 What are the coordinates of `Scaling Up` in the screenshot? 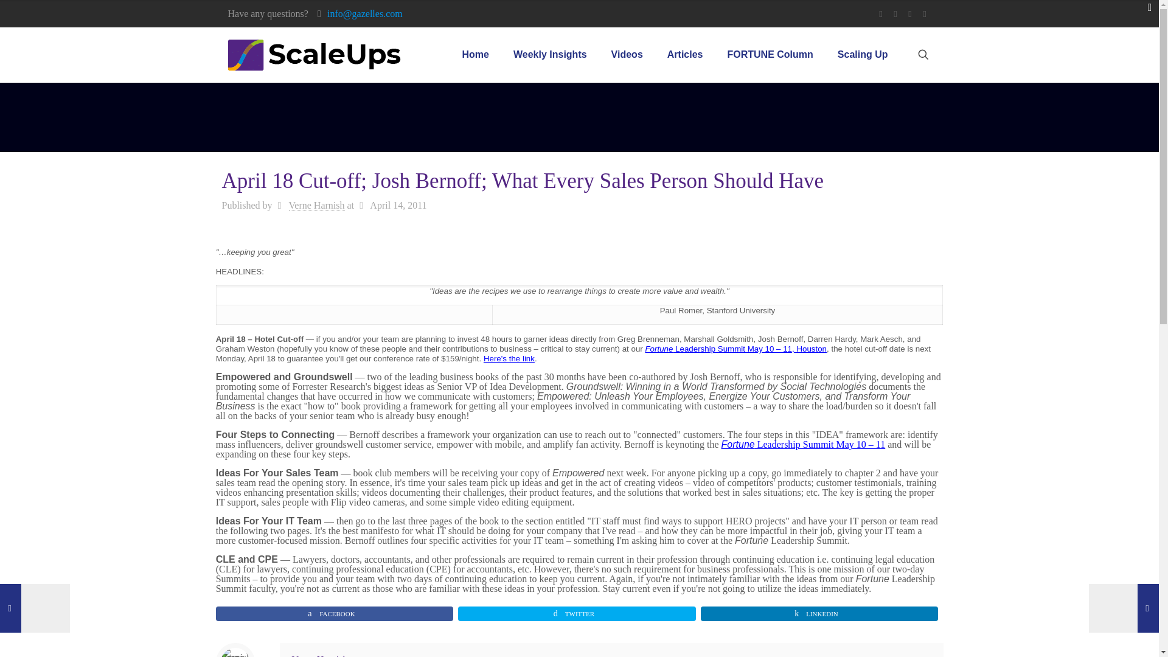 It's located at (863, 55).